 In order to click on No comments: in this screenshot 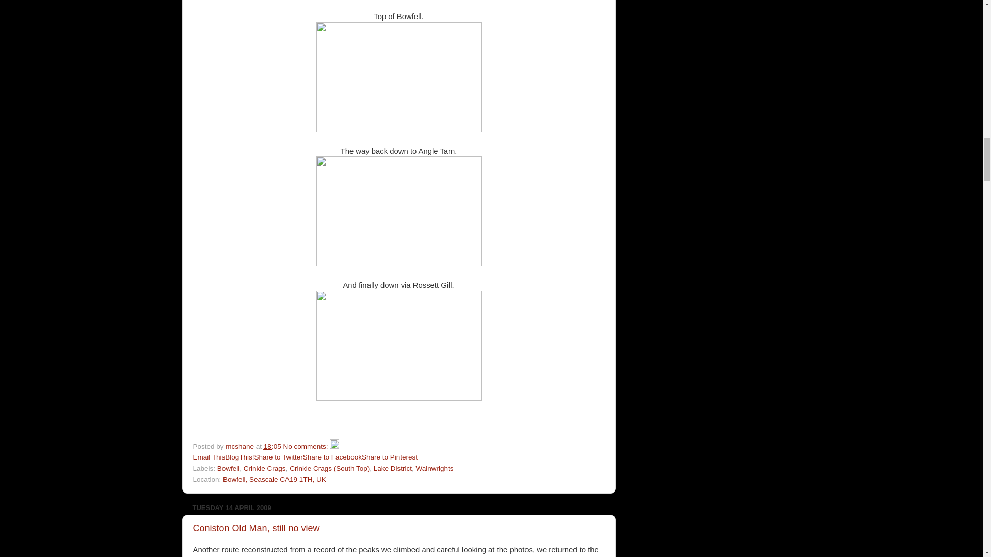, I will do `click(306, 446)`.